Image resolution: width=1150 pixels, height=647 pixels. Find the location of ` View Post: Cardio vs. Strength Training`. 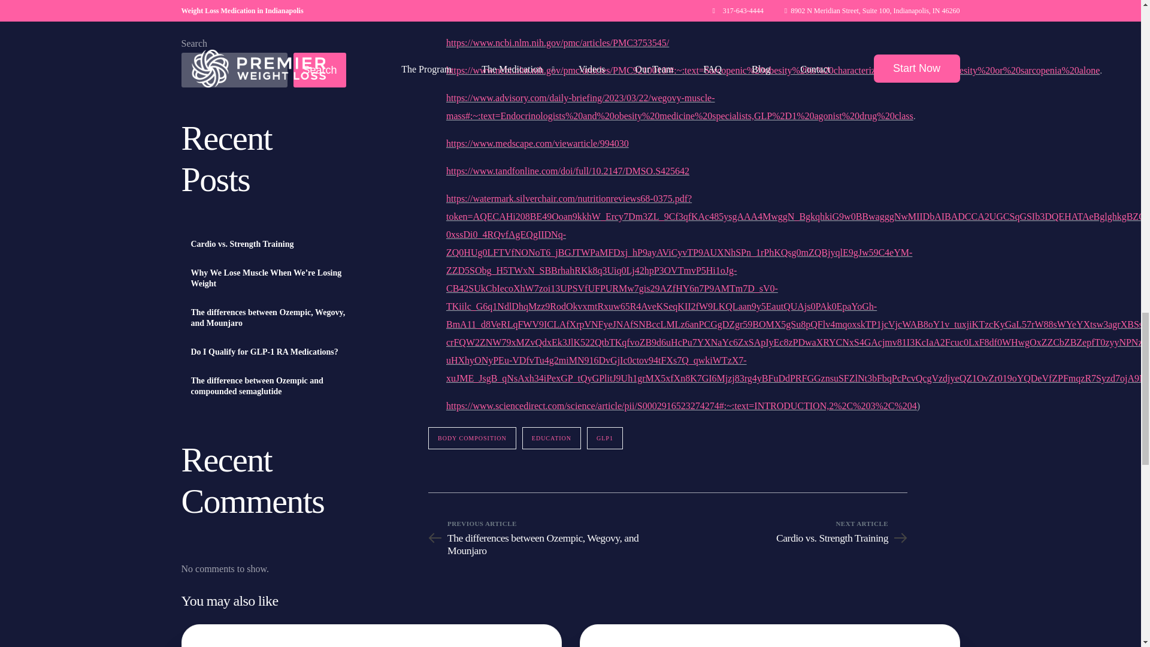

 View Post: Cardio vs. Strength Training is located at coordinates (230, 636).